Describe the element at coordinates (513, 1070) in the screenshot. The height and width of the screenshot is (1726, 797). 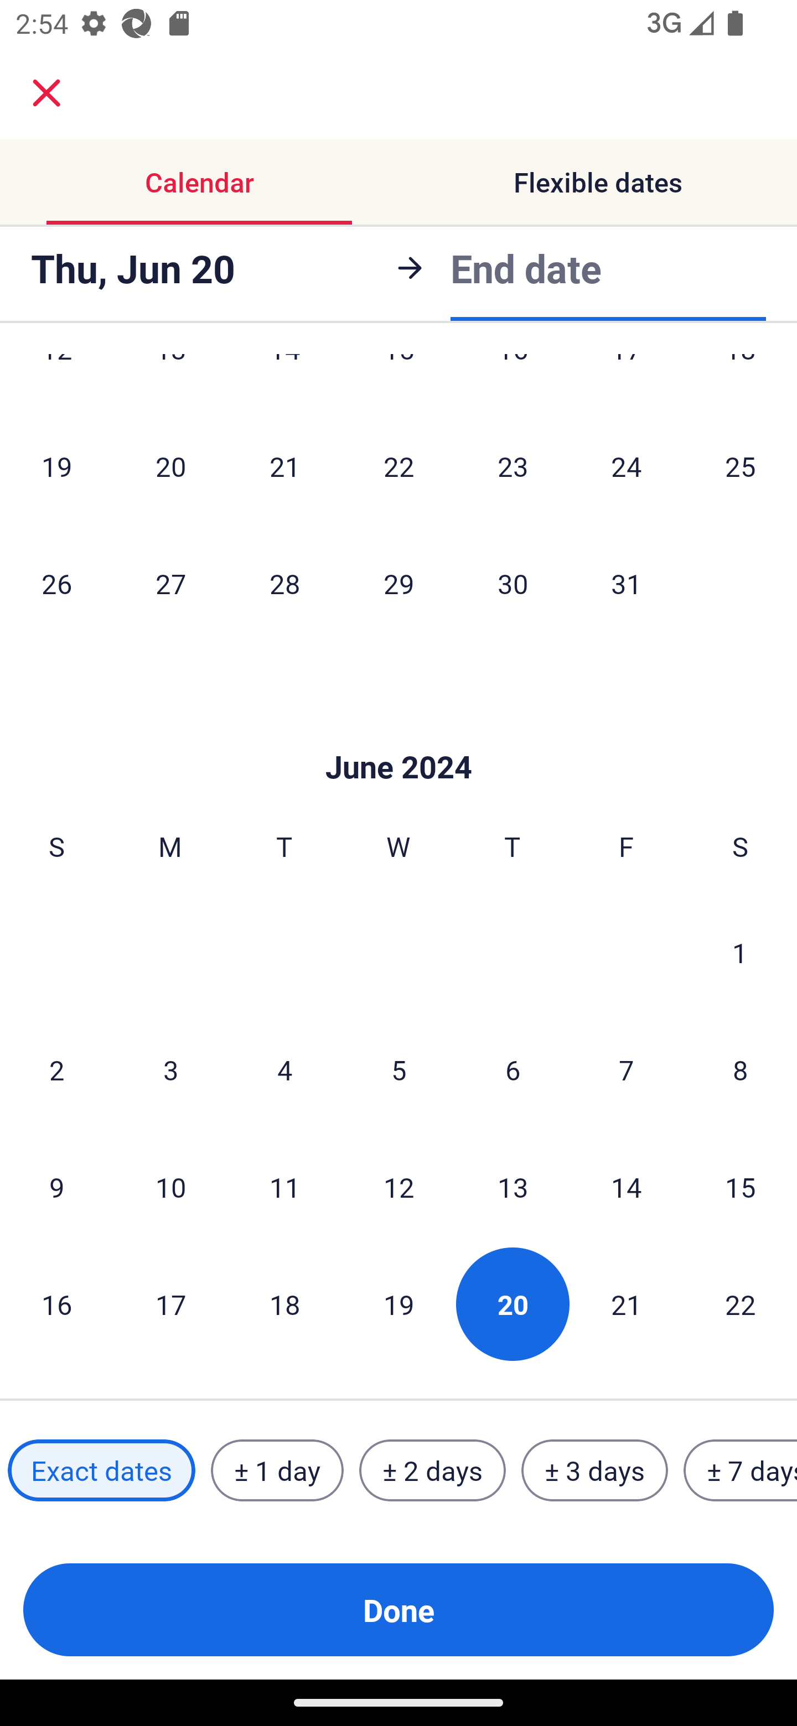
I see `6 Thursday, June 6, 2024` at that location.